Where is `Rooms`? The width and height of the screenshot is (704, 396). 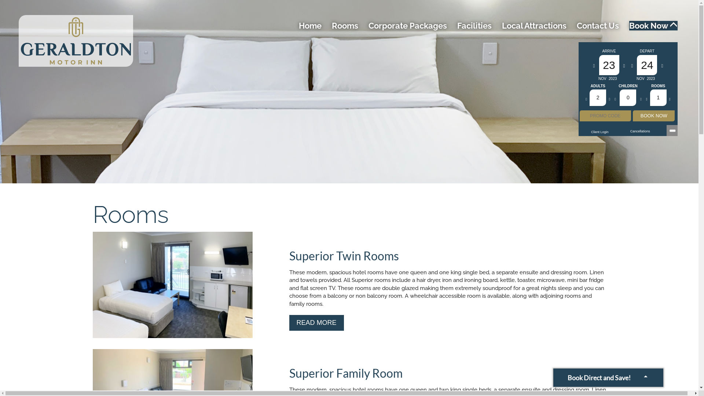
Rooms is located at coordinates (345, 26).